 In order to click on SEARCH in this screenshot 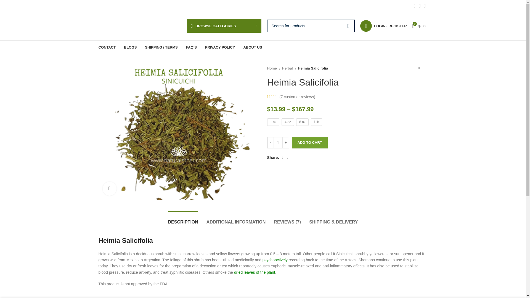, I will do `click(348, 26)`.